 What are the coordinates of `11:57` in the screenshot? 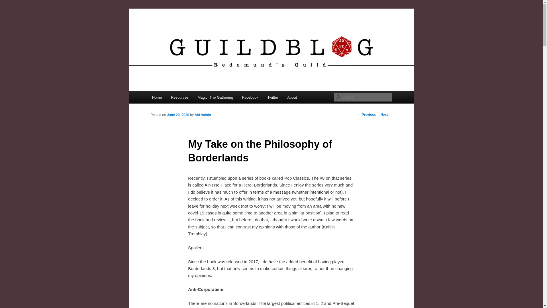 It's located at (178, 115).